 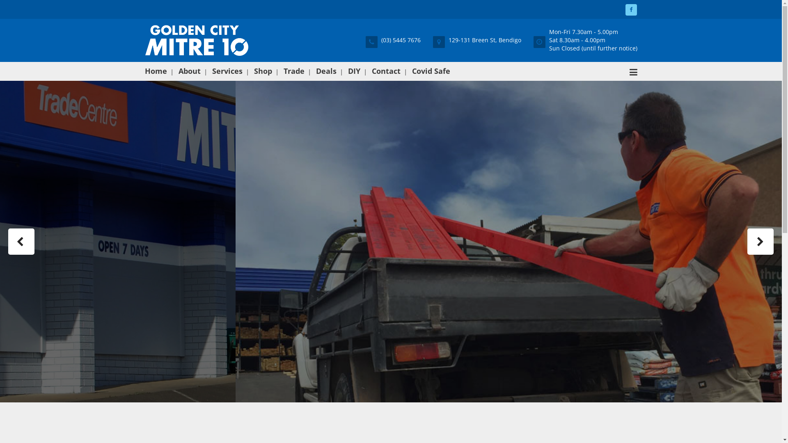 I want to click on (03) 5445 7676, so click(x=393, y=40).